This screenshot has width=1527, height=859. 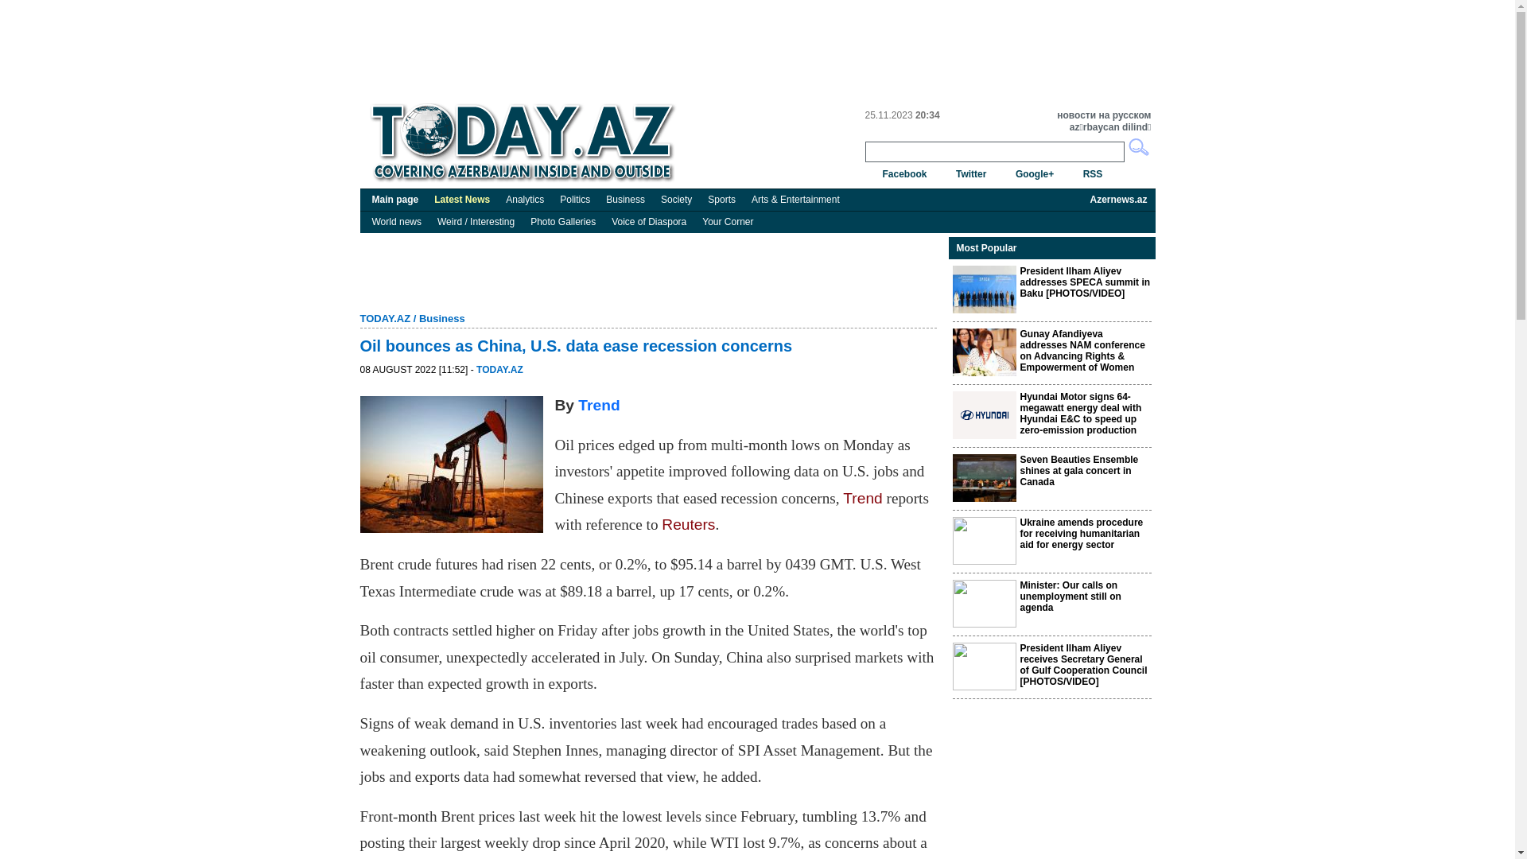 I want to click on Main page, so click(x=396, y=200).